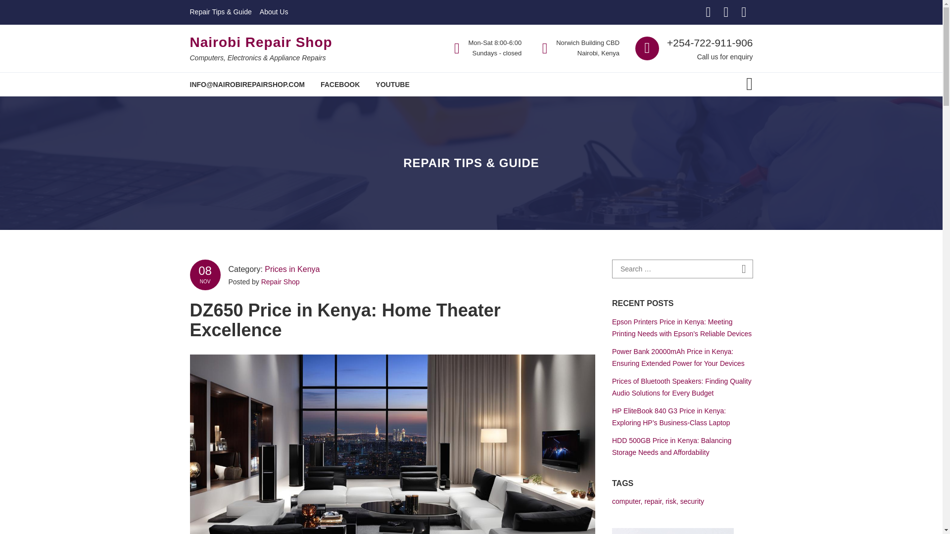 This screenshot has width=950, height=534. What do you see at coordinates (652, 501) in the screenshot?
I see `repair` at bounding box center [652, 501].